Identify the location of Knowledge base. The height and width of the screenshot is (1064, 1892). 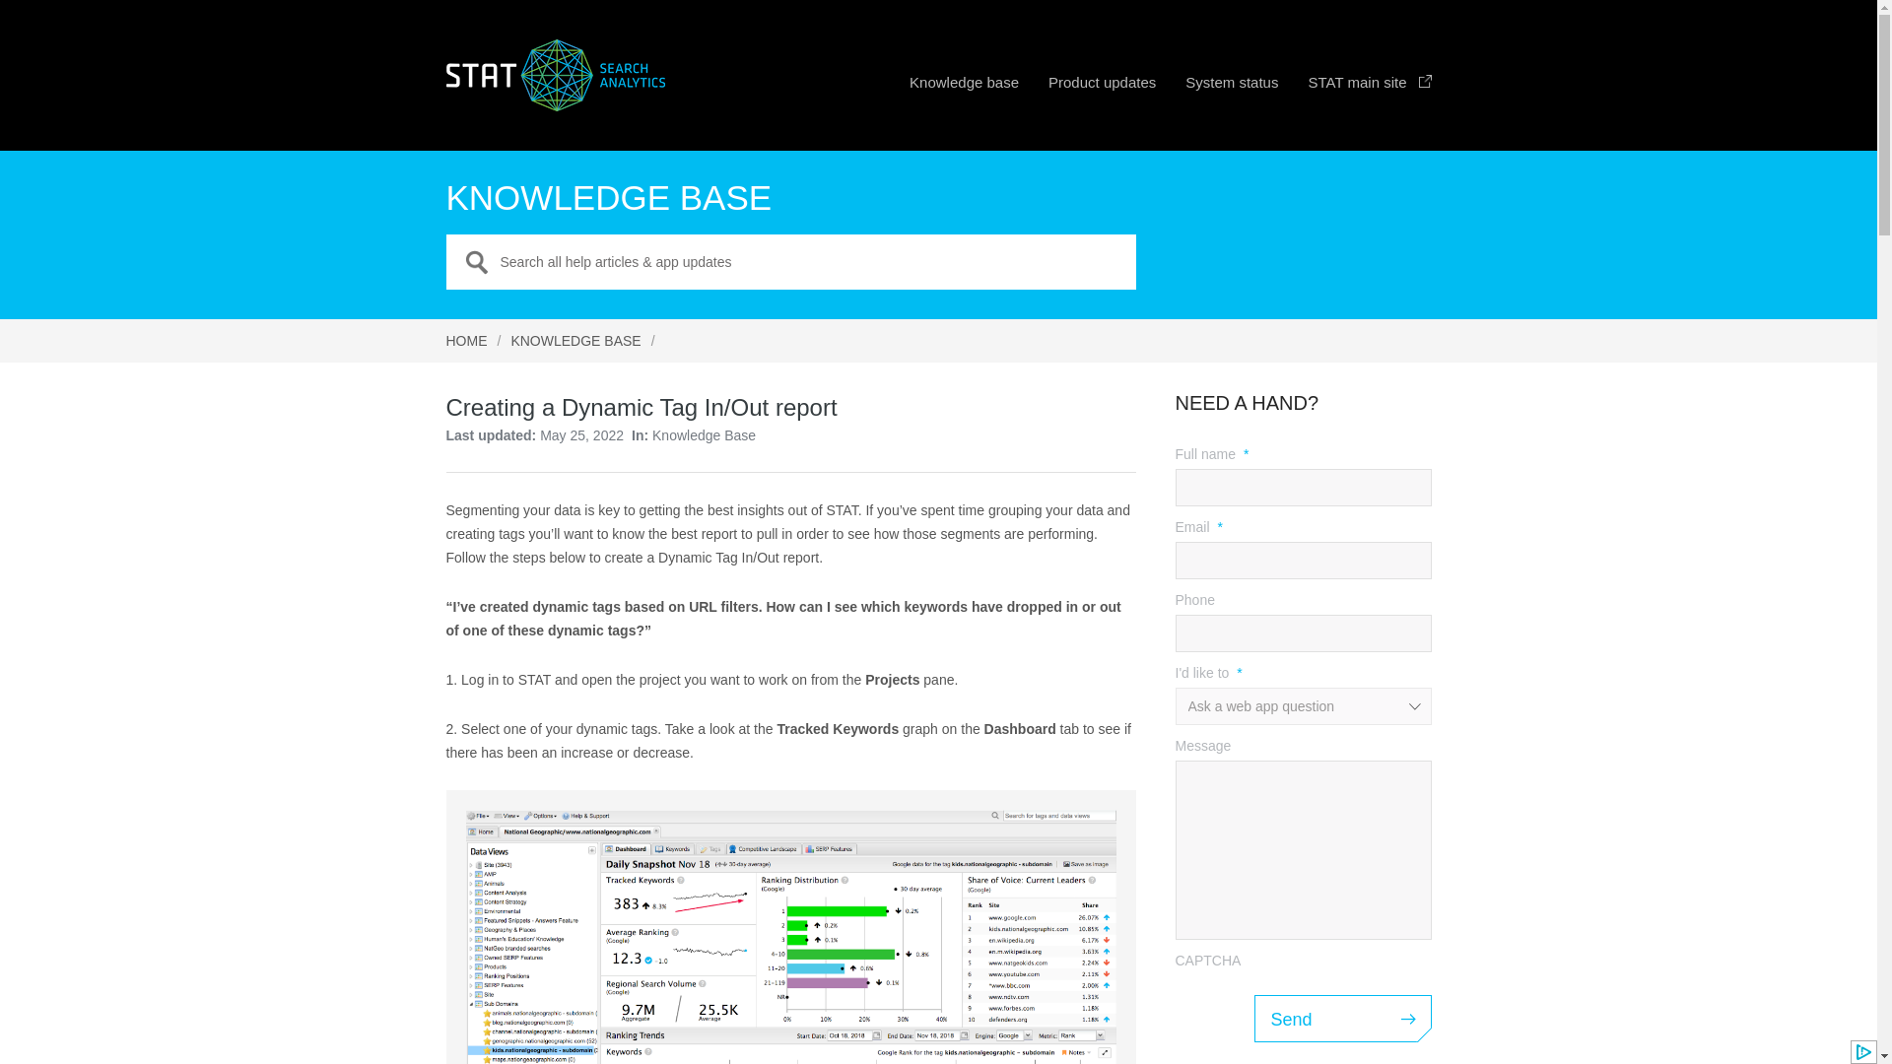
(964, 89).